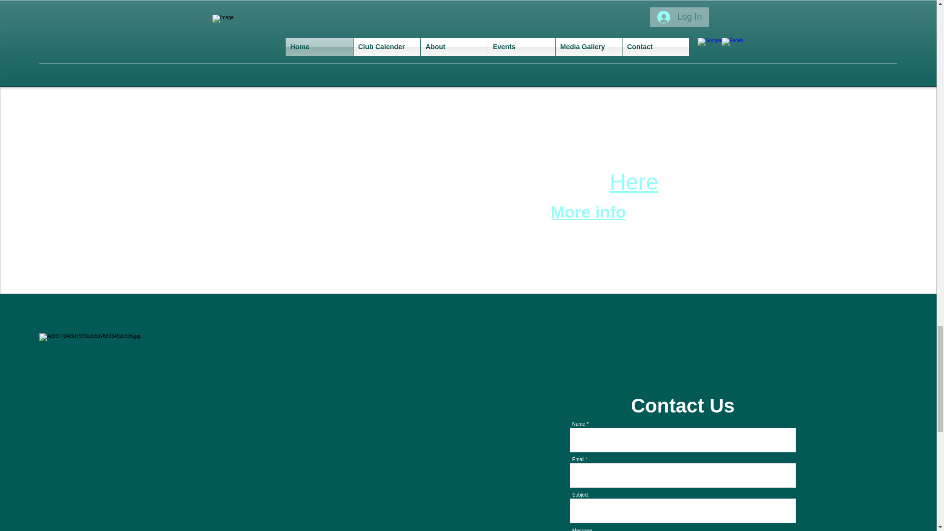 The height and width of the screenshot is (531, 944). What do you see at coordinates (588, 211) in the screenshot?
I see `More info` at bounding box center [588, 211].